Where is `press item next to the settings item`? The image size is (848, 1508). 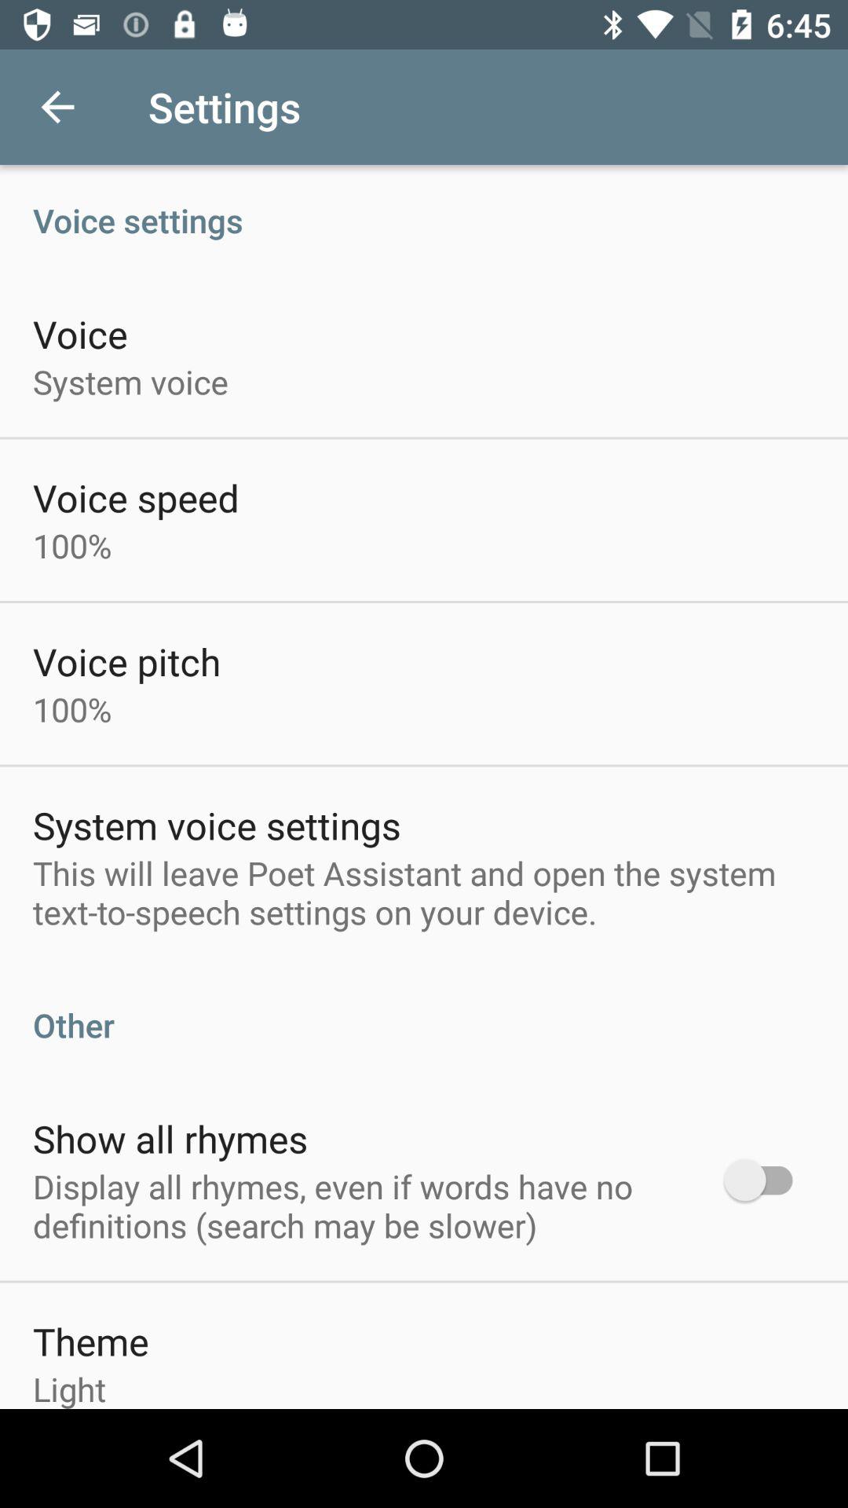
press item next to the settings item is located at coordinates (57, 107).